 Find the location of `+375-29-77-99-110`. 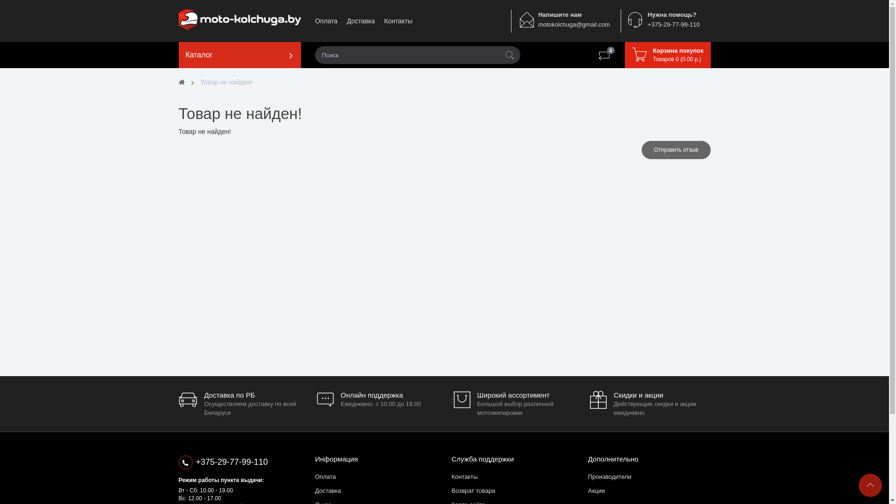

+375-29-77-99-110 is located at coordinates (674, 24).